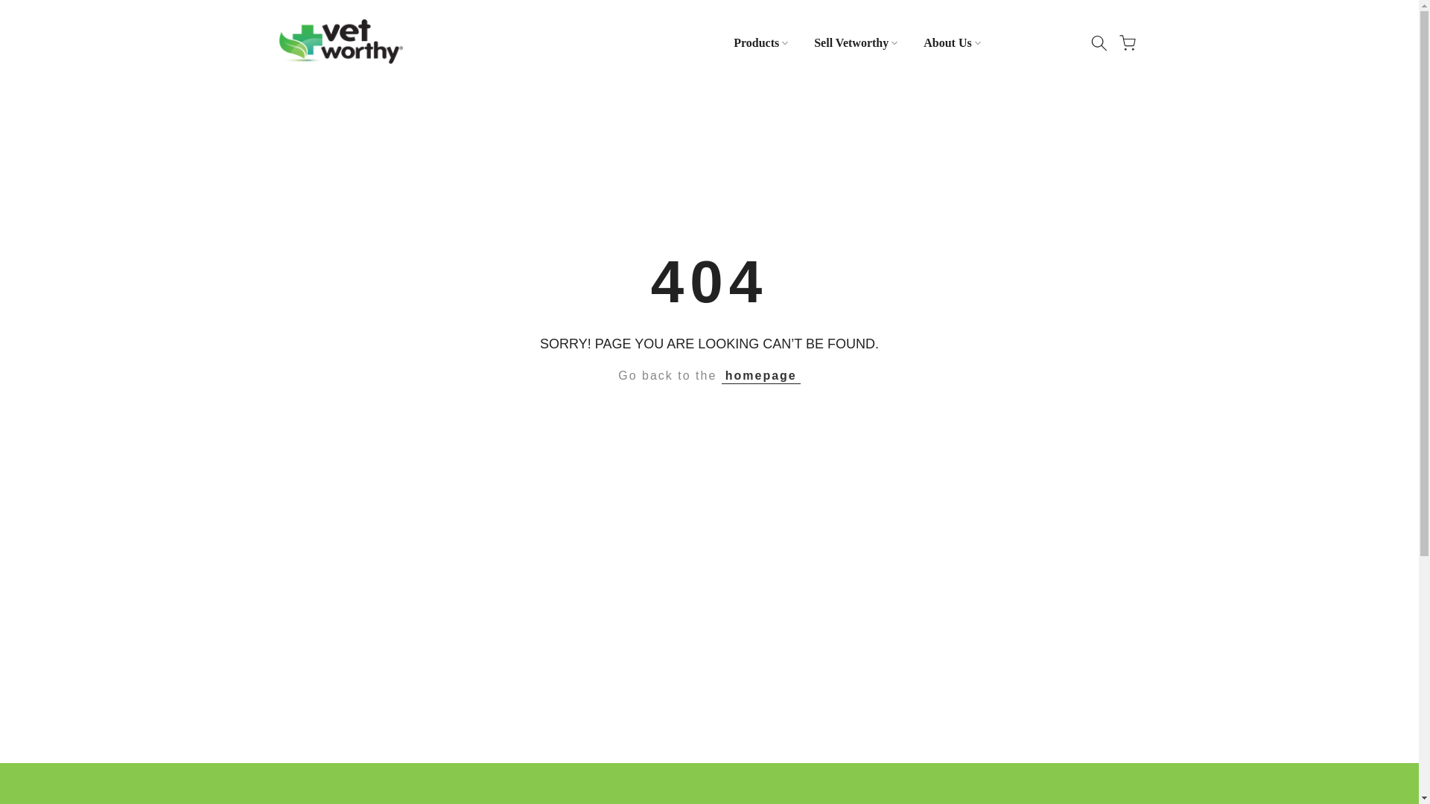 This screenshot has height=804, width=1430. Describe the element at coordinates (952, 42) in the screenshot. I see `About Us` at that location.